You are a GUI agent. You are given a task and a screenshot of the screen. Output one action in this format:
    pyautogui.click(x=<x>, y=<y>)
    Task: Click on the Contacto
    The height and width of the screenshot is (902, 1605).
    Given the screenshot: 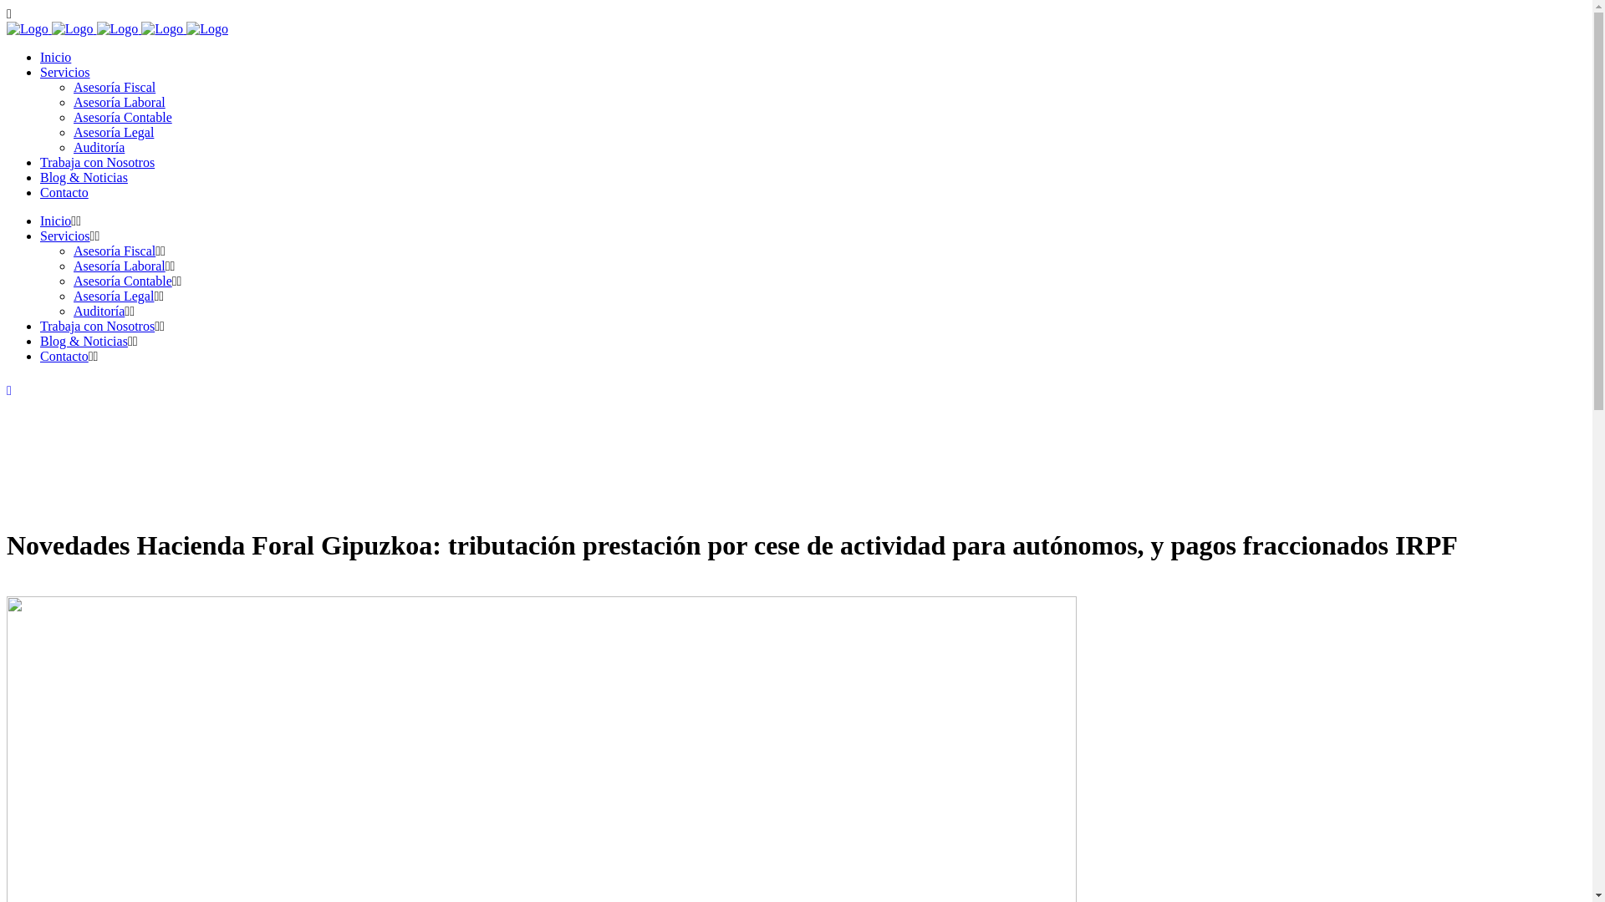 What is the action you would take?
    pyautogui.click(x=64, y=192)
    